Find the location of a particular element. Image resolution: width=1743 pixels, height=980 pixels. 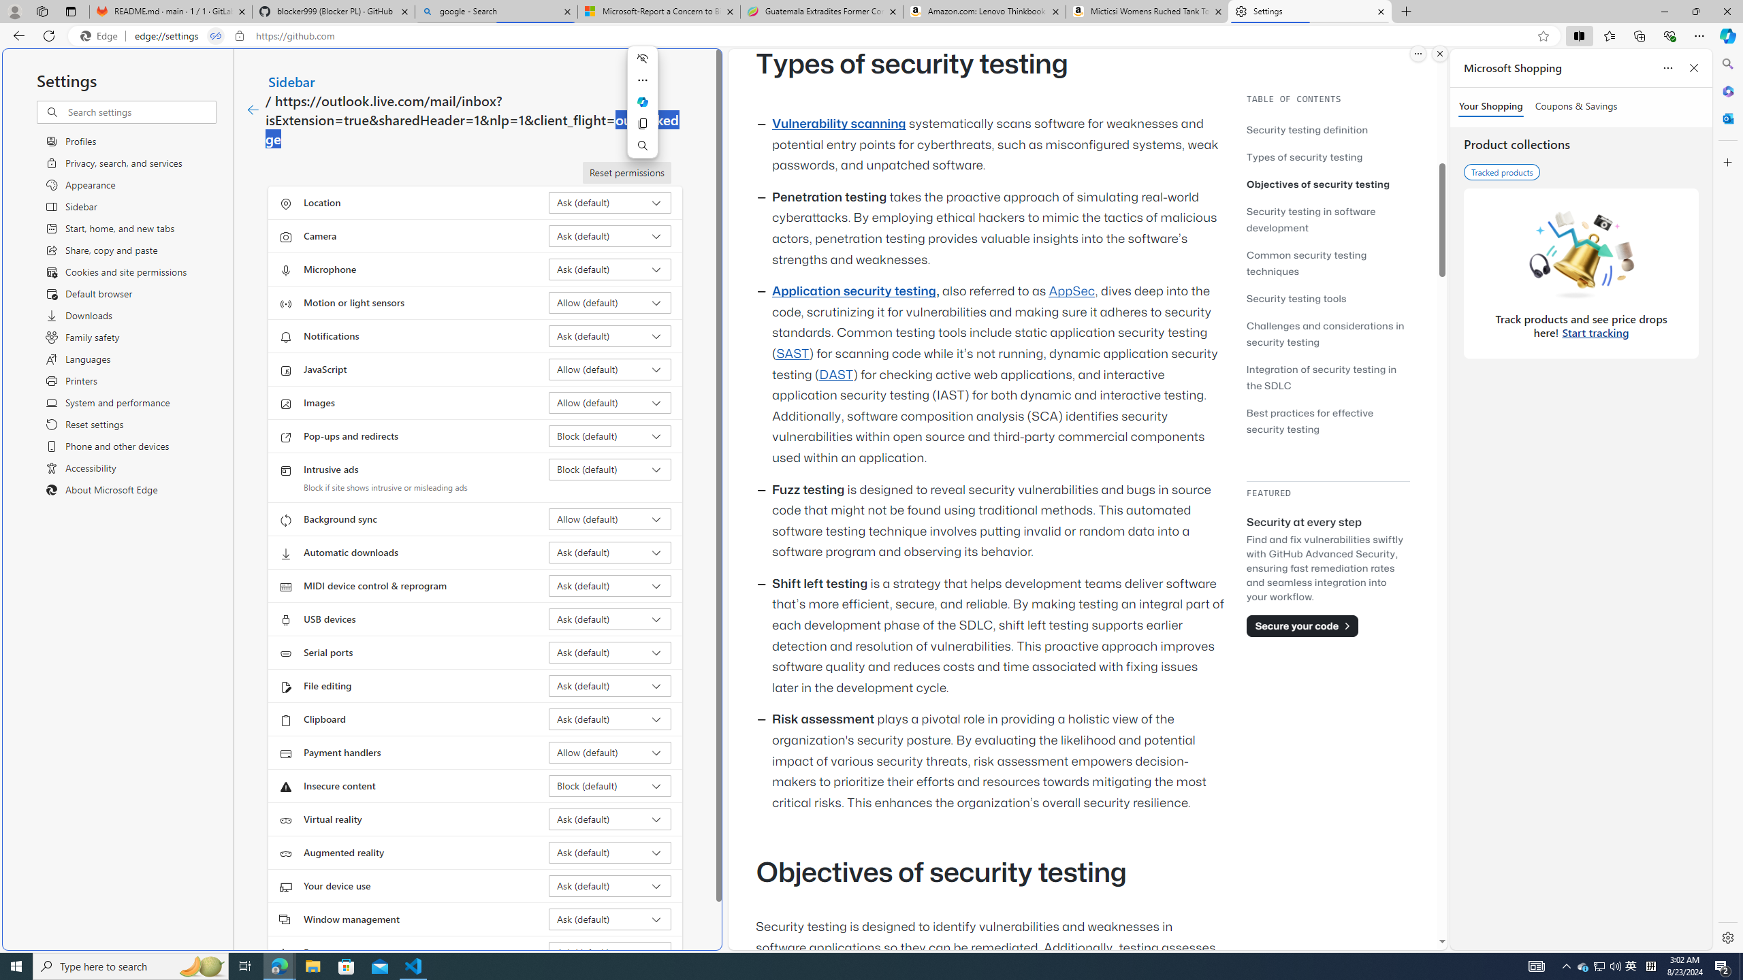

Camera Ask (default) is located at coordinates (610, 235).